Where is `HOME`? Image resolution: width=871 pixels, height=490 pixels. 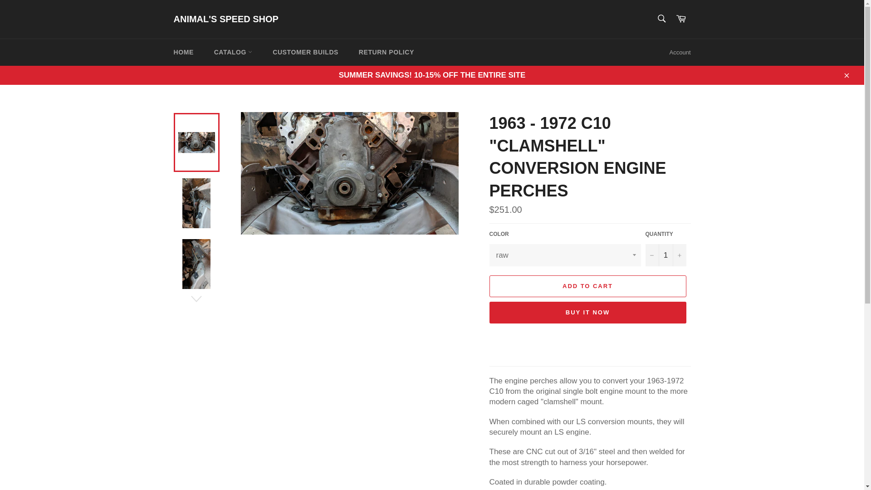 HOME is located at coordinates (183, 52).